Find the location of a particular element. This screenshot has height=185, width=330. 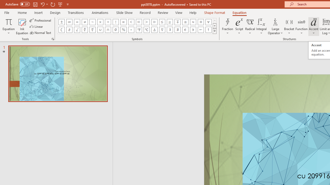

Equation Symbol Much Greater Than is located at coordinates (154, 22).